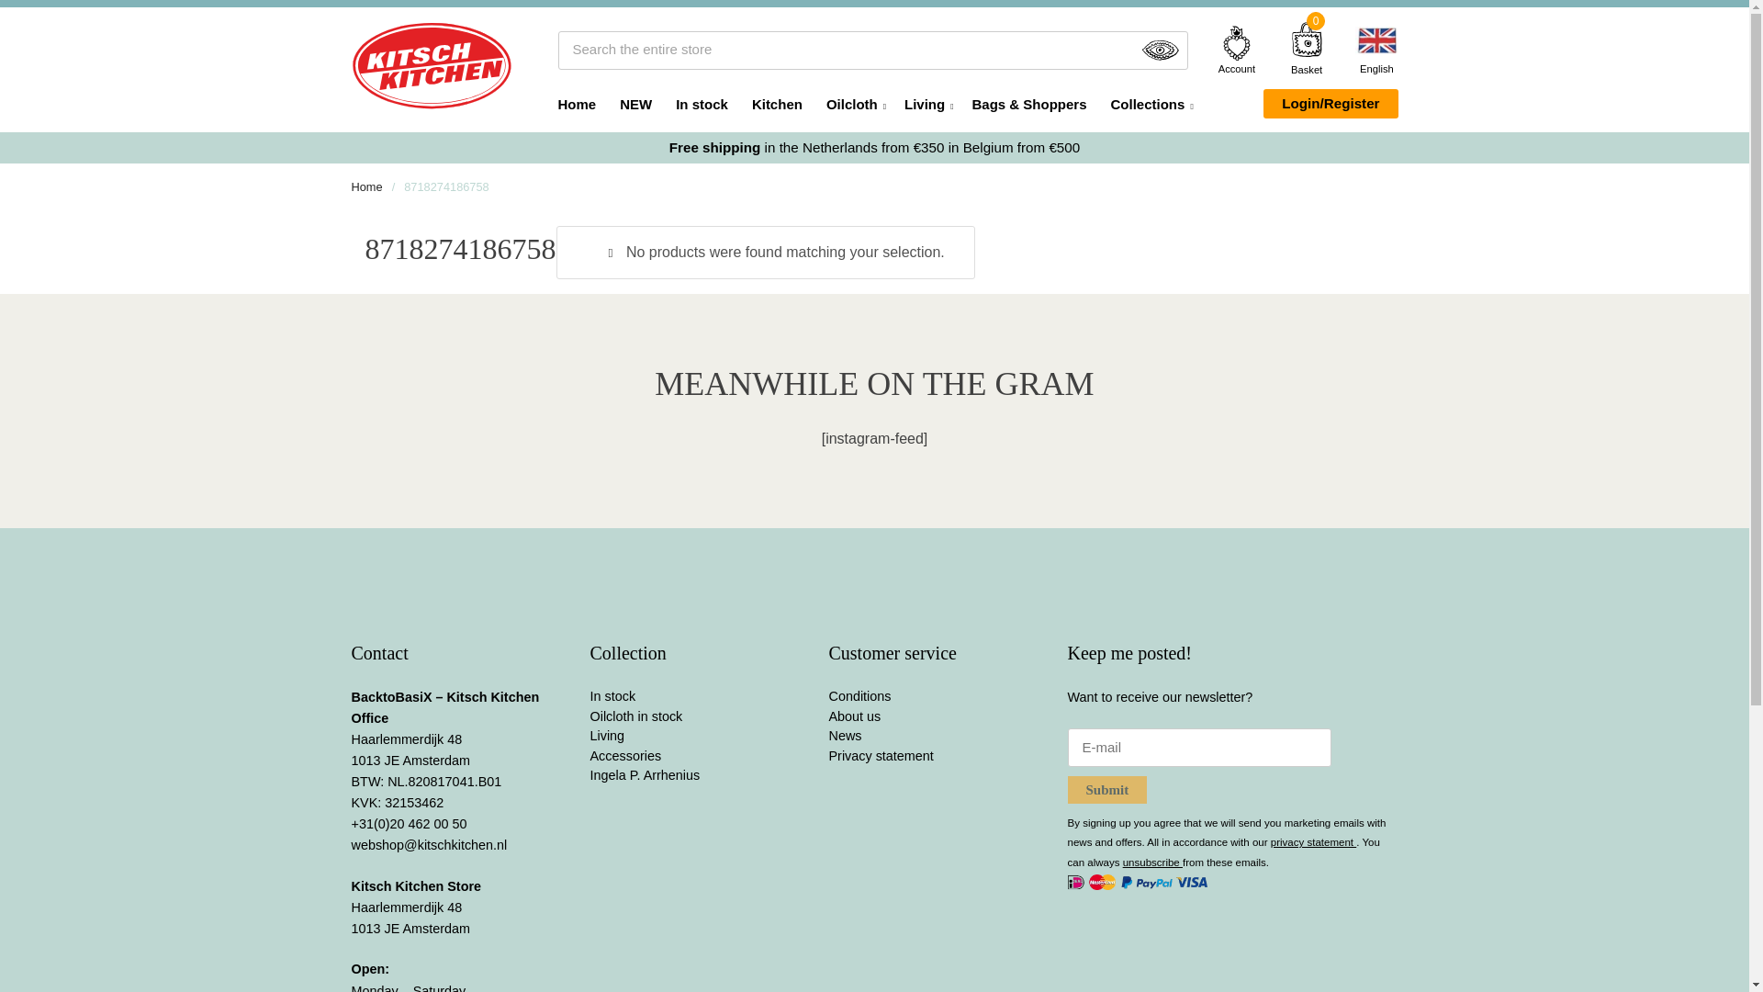  Describe the element at coordinates (777, 103) in the screenshot. I see `Kitchen` at that location.